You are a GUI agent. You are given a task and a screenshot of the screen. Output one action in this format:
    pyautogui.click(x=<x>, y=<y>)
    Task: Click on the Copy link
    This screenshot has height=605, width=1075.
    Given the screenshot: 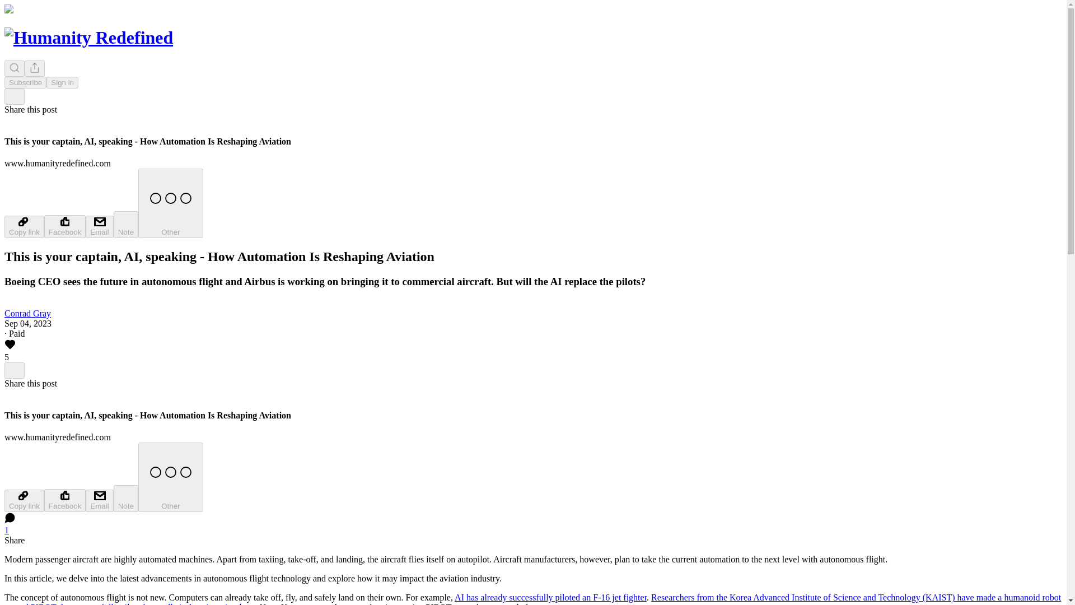 What is the action you would take?
    pyautogui.click(x=24, y=226)
    